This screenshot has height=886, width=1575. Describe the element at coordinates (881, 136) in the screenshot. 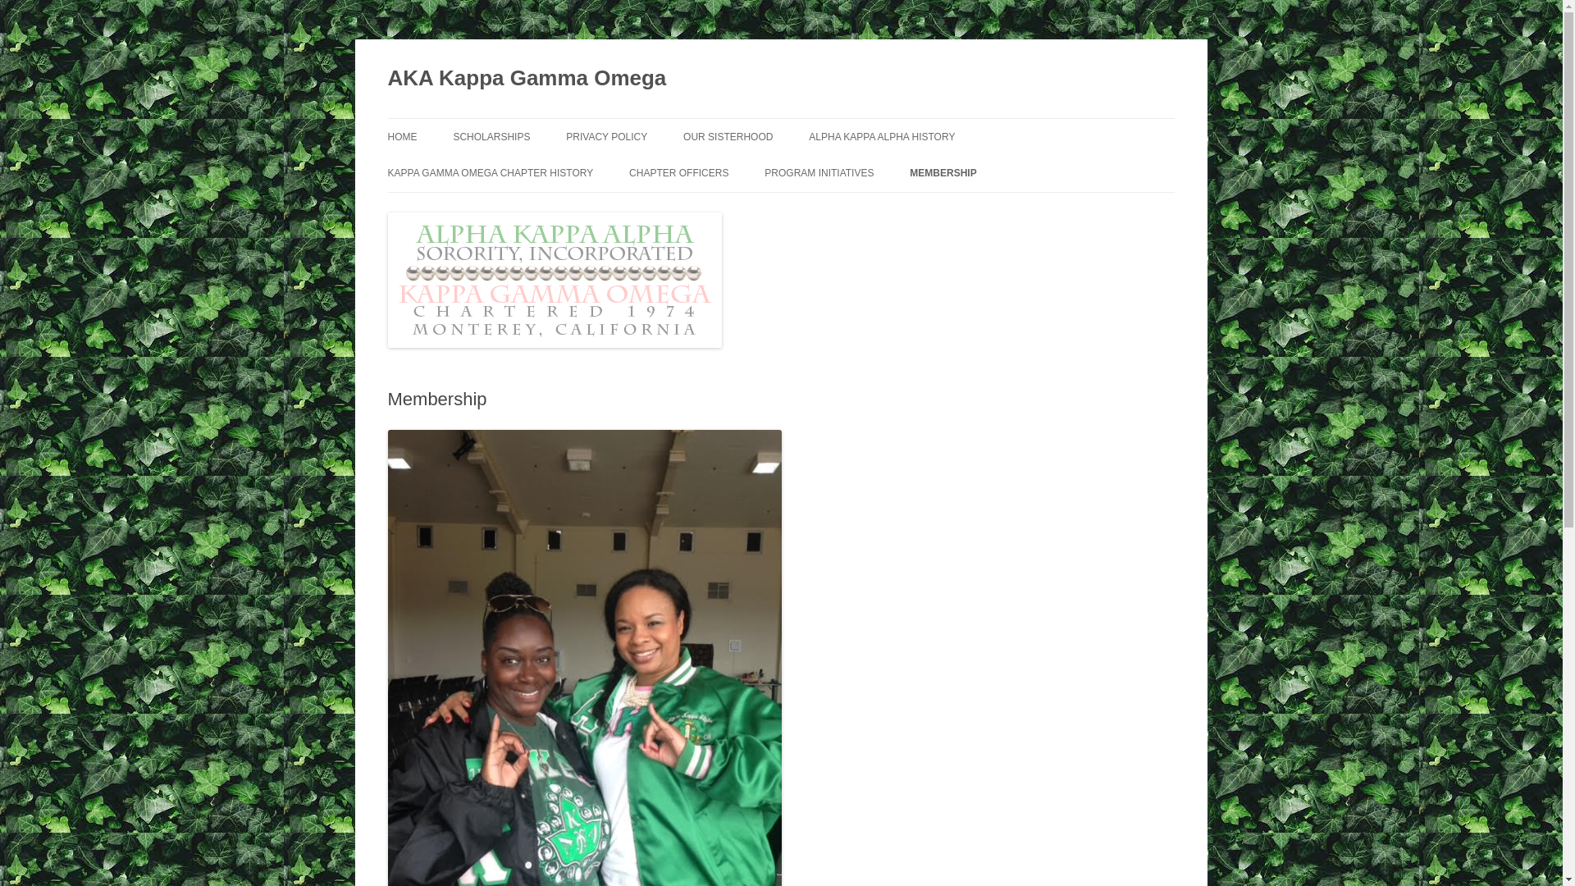

I see `ALPHA KAPPA ALPHA HISTORY` at that location.